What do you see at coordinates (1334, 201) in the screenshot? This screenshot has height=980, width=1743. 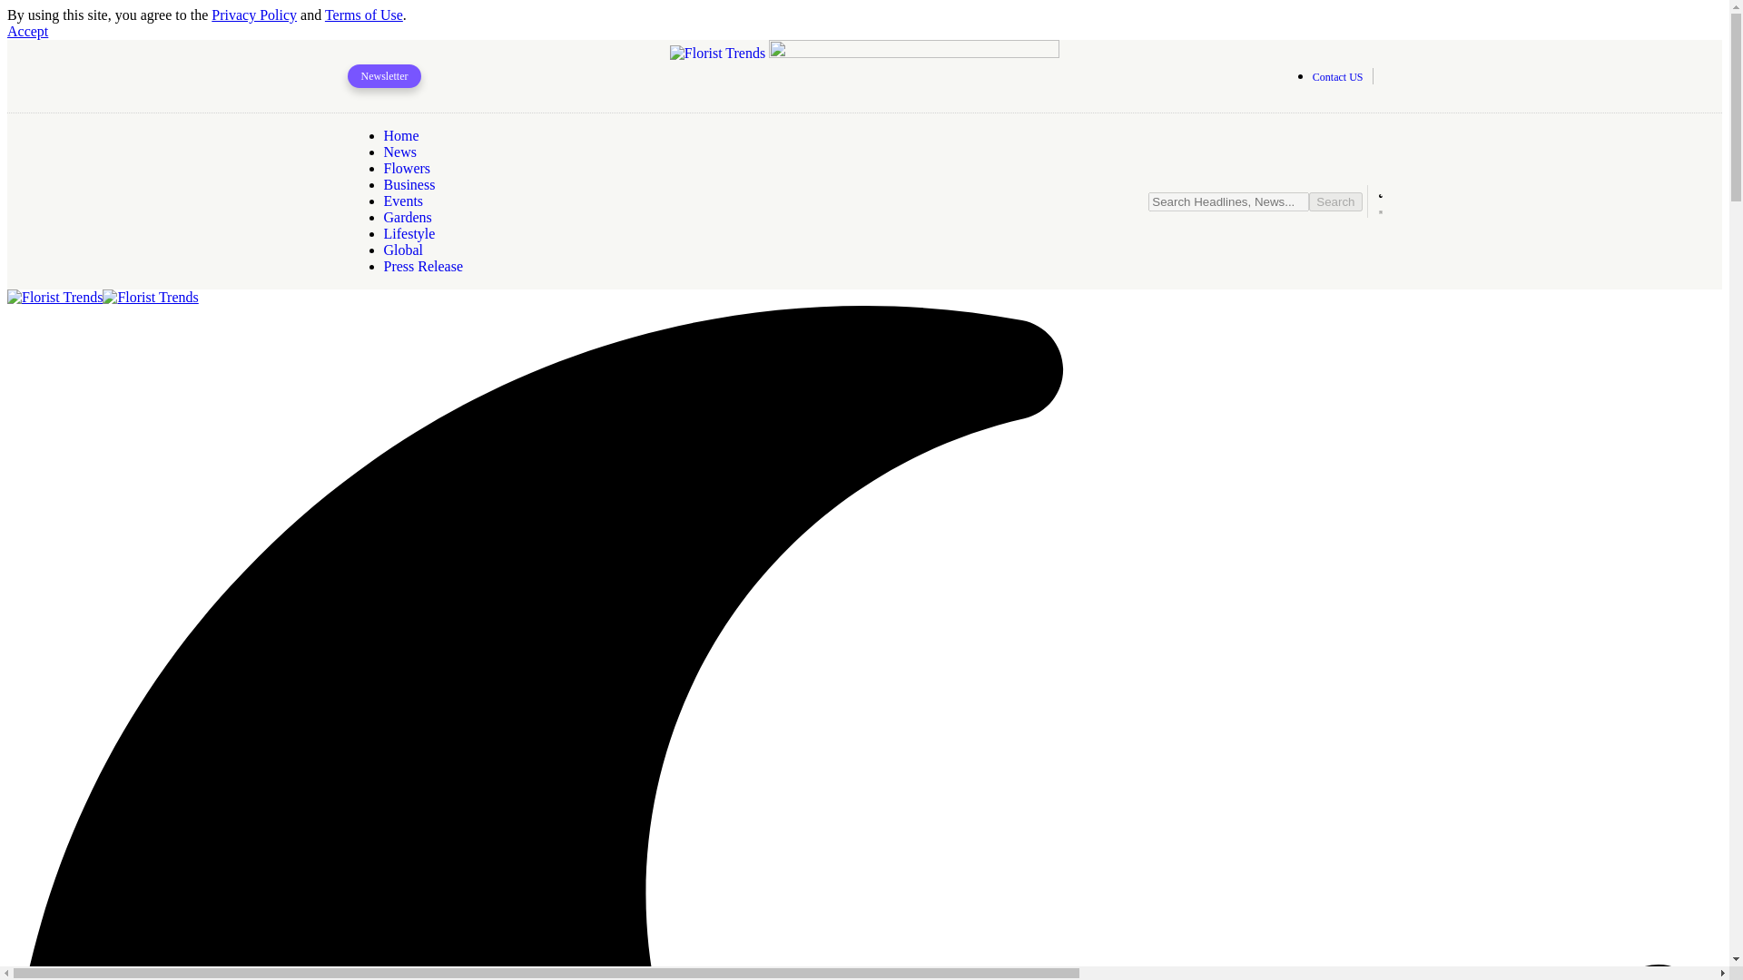 I see `Search` at bounding box center [1334, 201].